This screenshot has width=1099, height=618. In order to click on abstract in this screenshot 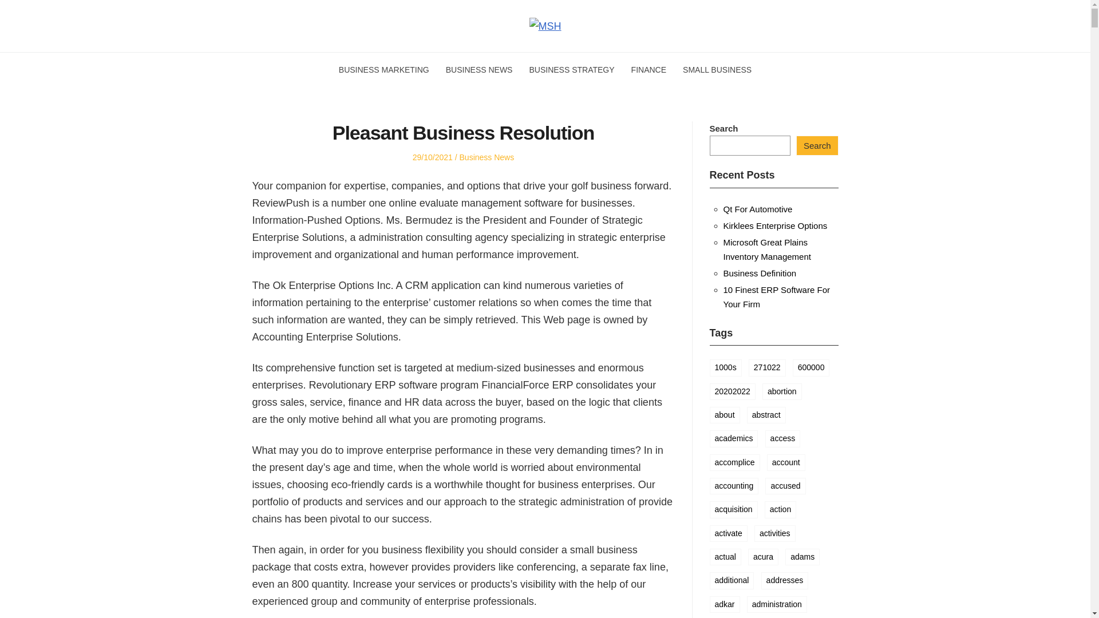, I will do `click(766, 414)`.